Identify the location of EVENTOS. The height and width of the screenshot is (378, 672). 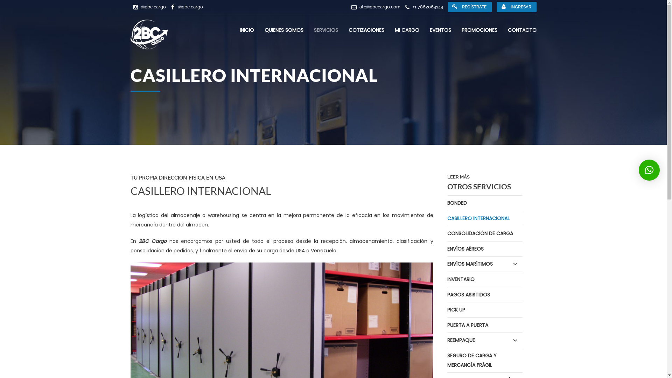
(440, 30).